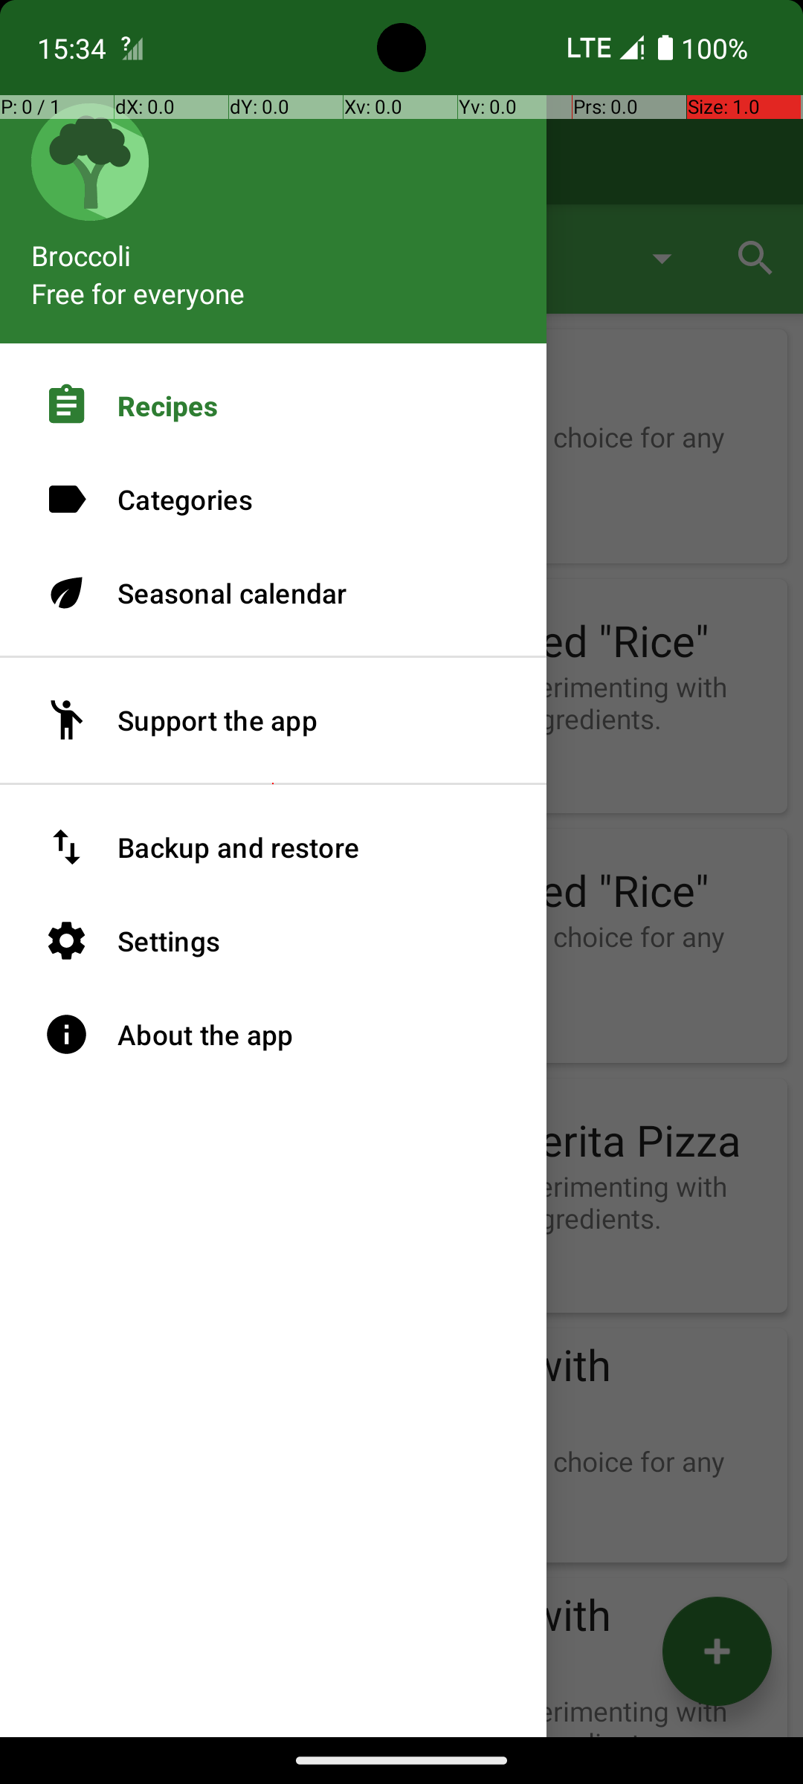 The height and width of the screenshot is (1784, 803). I want to click on Support the app, so click(274, 720).